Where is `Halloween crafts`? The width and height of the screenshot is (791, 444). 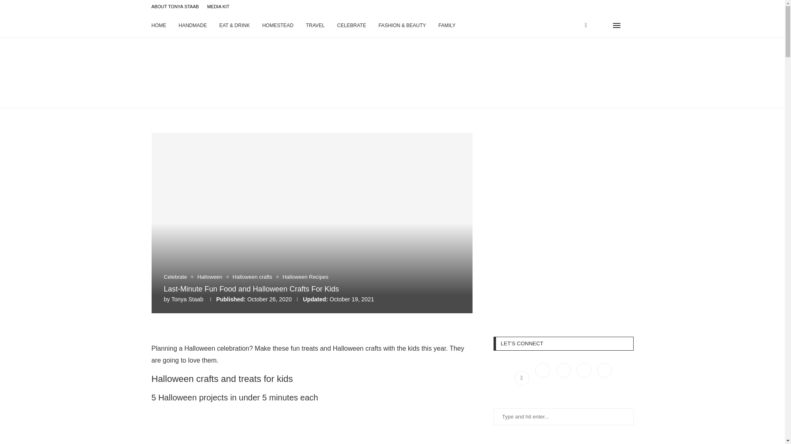 Halloween crafts is located at coordinates (254, 277).